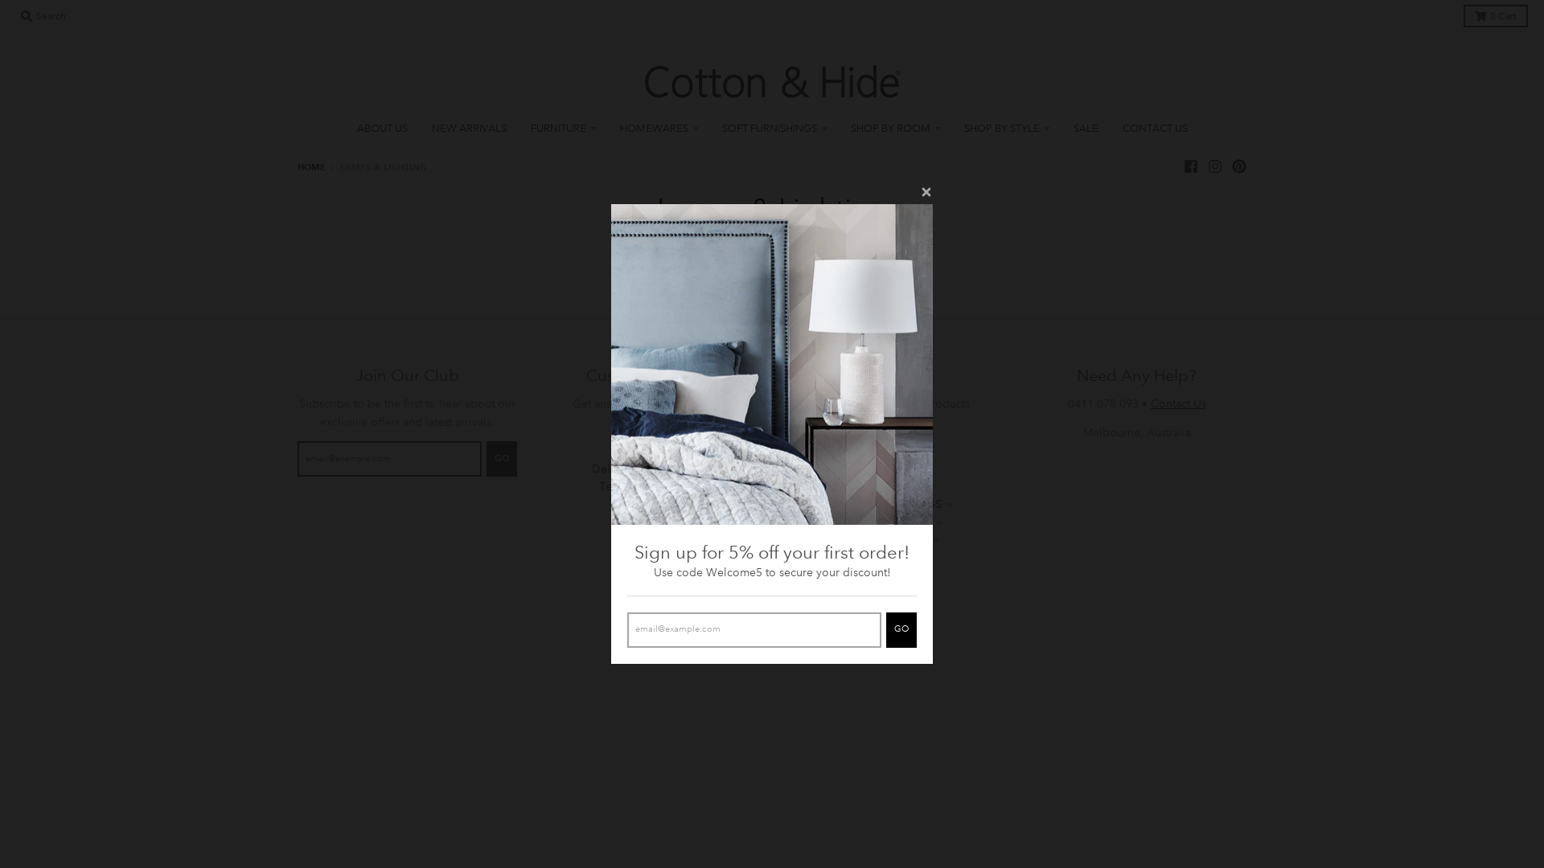 Image resolution: width=1544 pixels, height=868 pixels. What do you see at coordinates (894, 450) in the screenshot?
I see `NEW ARRIVALS` at bounding box center [894, 450].